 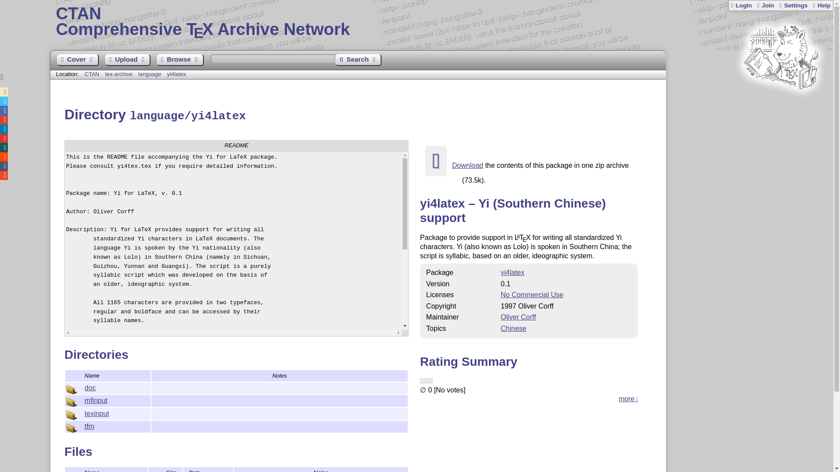 I want to click on Adjust the appearance to your taste, so click(x=793, y=5).